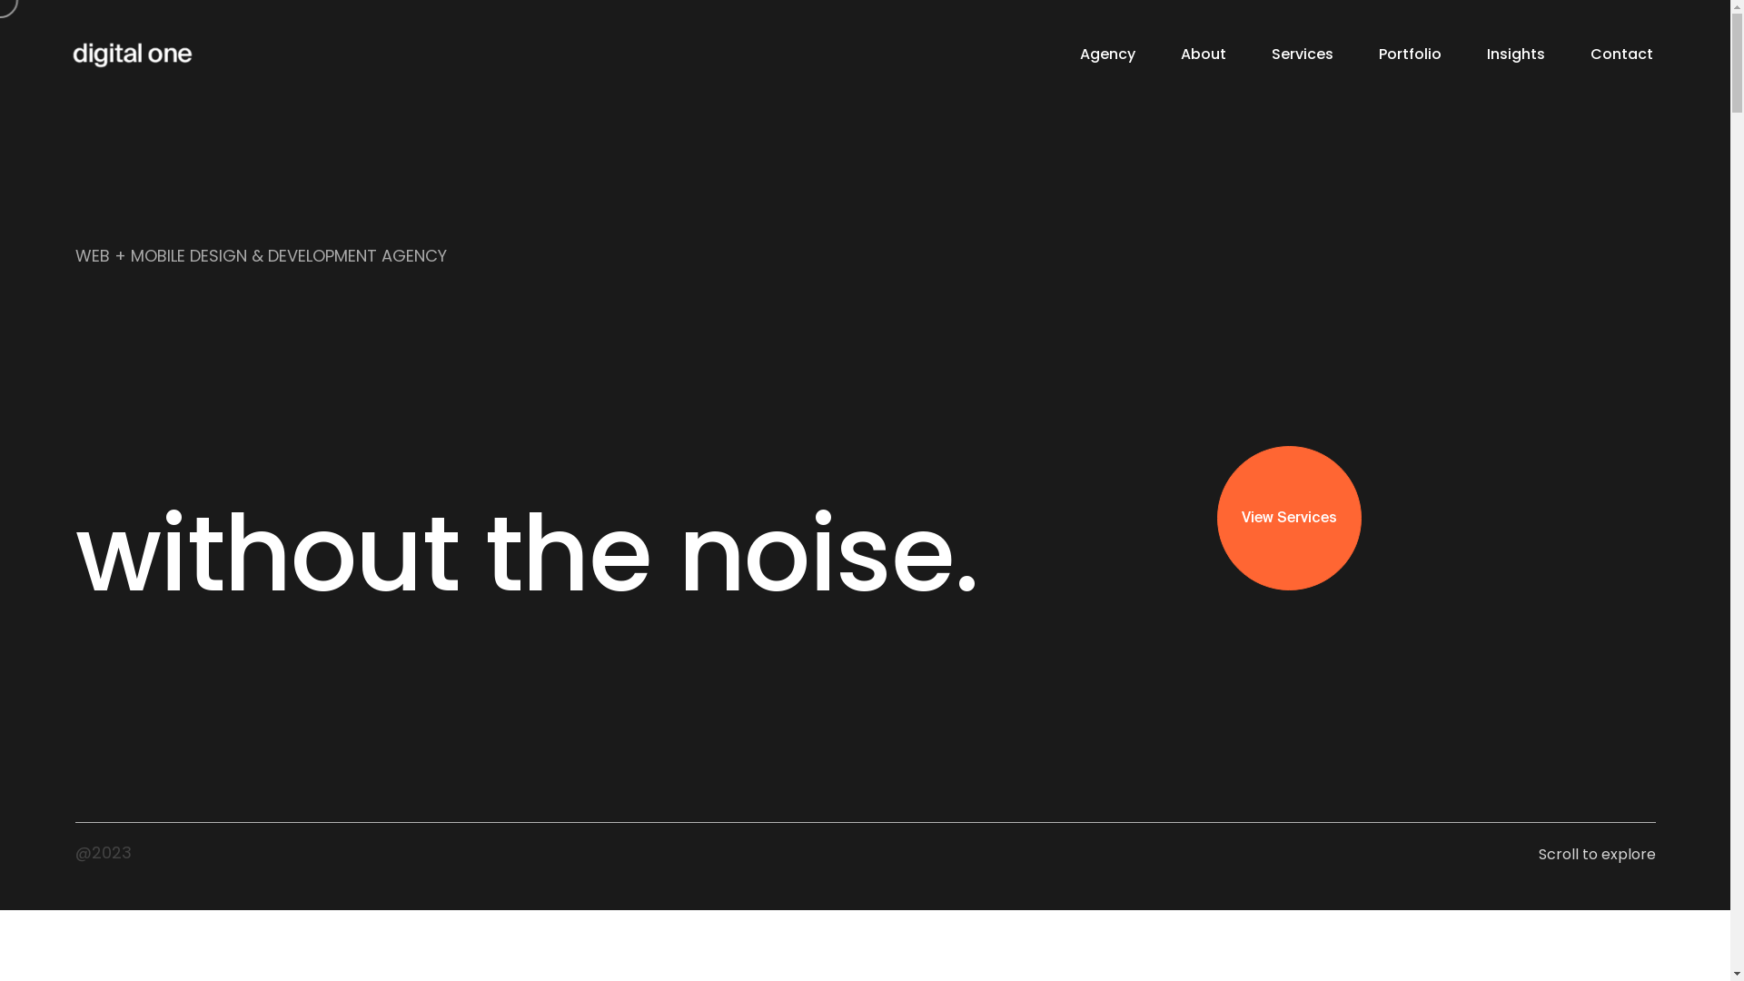 The height and width of the screenshot is (981, 1744). What do you see at coordinates (1204, 54) in the screenshot?
I see `About` at bounding box center [1204, 54].